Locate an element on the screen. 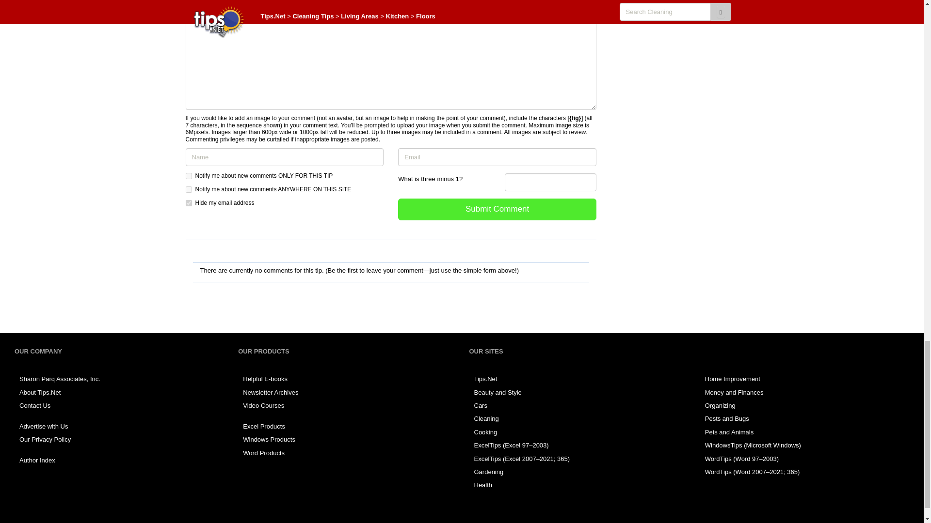 The image size is (931, 523). Video Courses is located at coordinates (263, 405).